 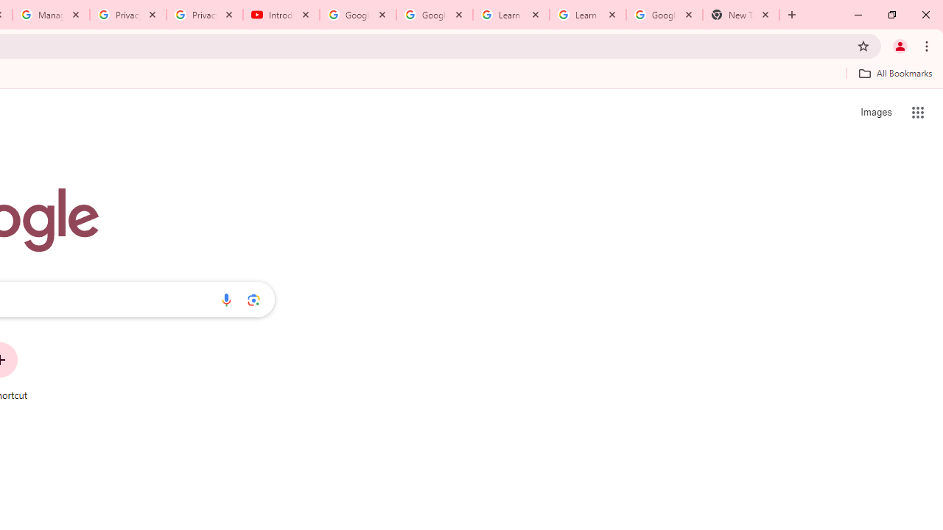 What do you see at coordinates (357, 15) in the screenshot?
I see `Google Account Help` at bounding box center [357, 15].